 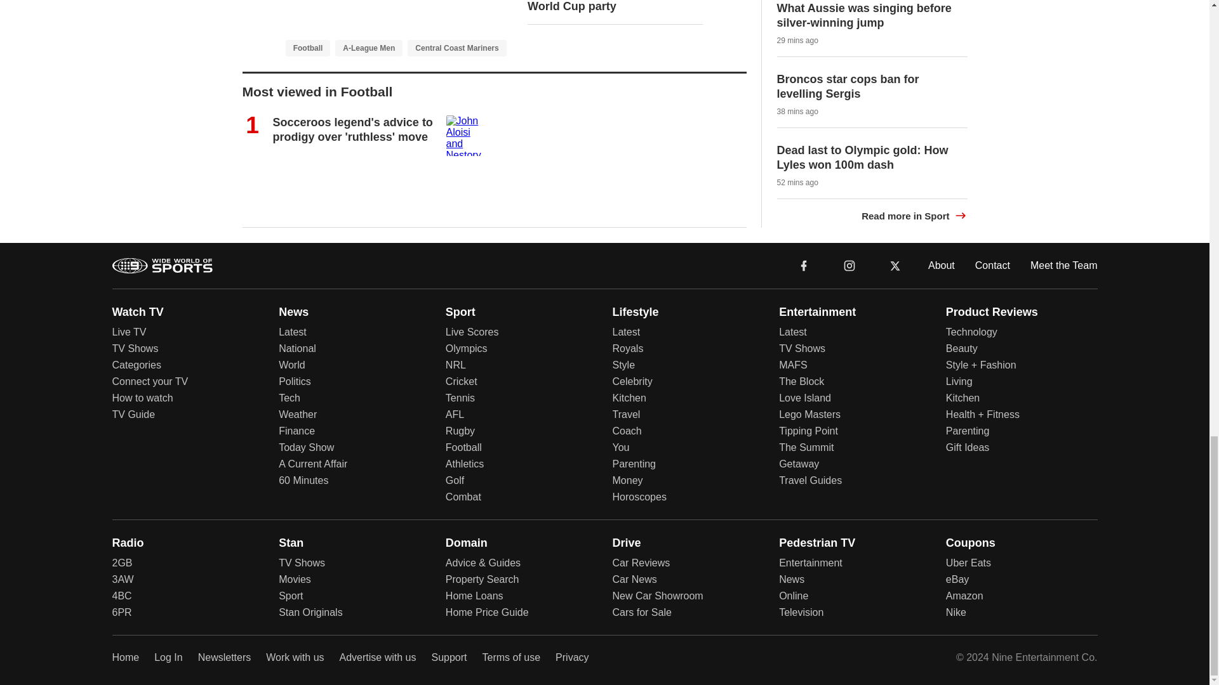 What do you see at coordinates (895, 265) in the screenshot?
I see `x` at bounding box center [895, 265].